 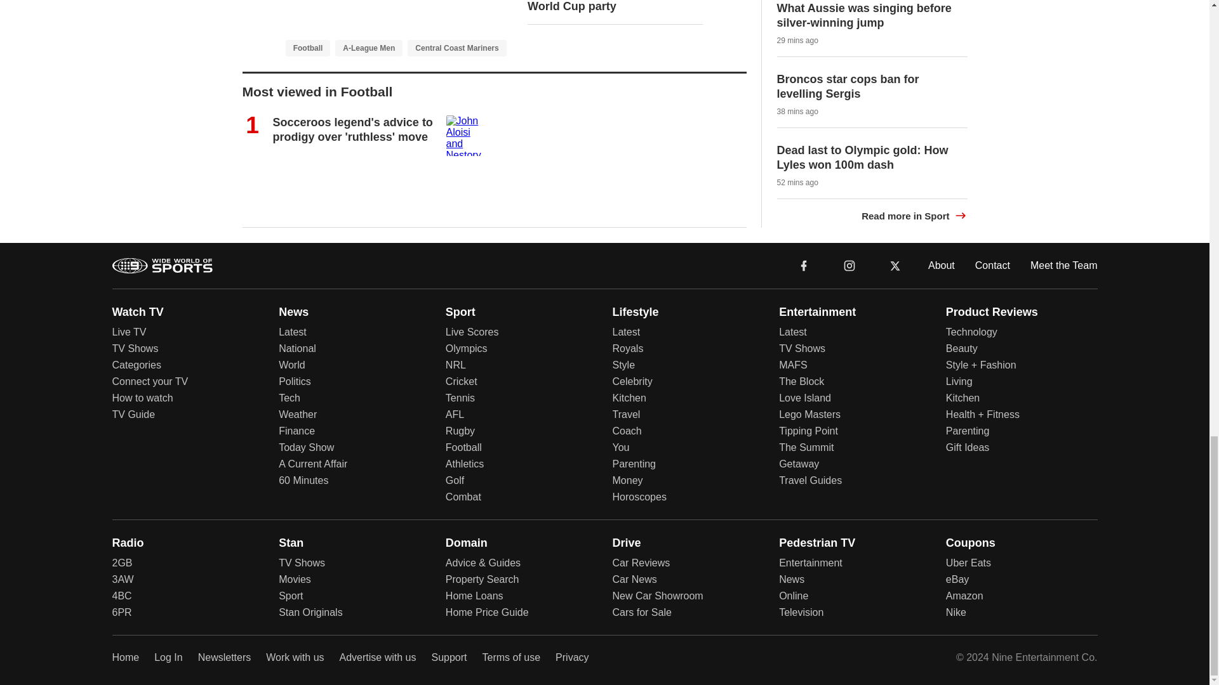 What do you see at coordinates (895, 265) in the screenshot?
I see `x` at bounding box center [895, 265].